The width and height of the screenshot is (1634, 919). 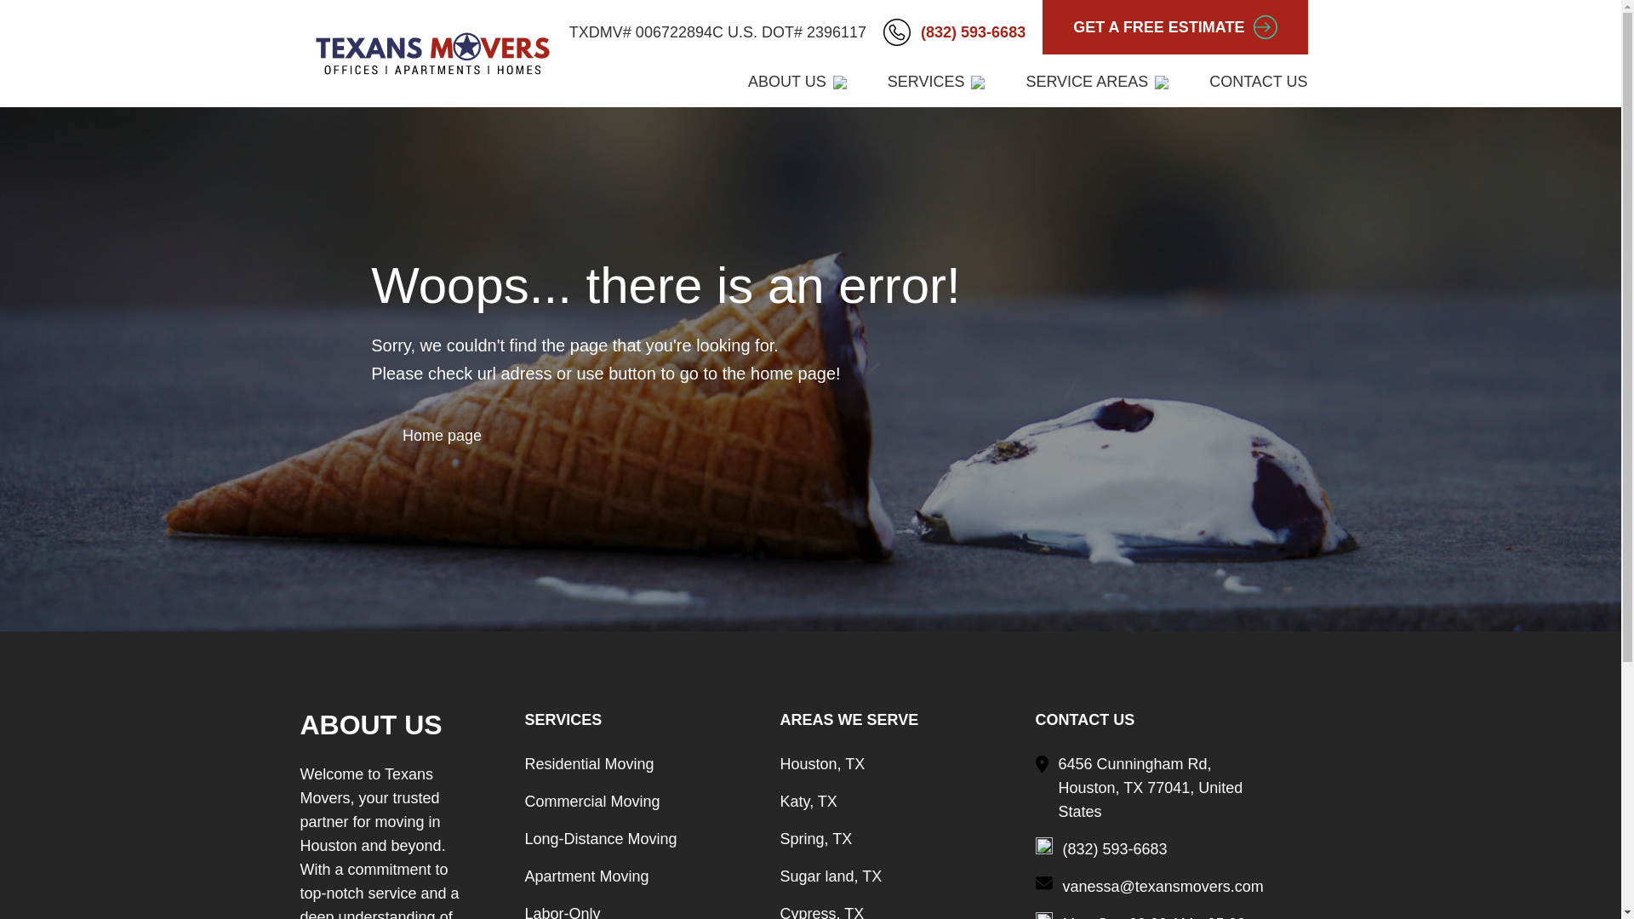 I want to click on GET A FREE ESTIMATE, so click(x=1174, y=27).